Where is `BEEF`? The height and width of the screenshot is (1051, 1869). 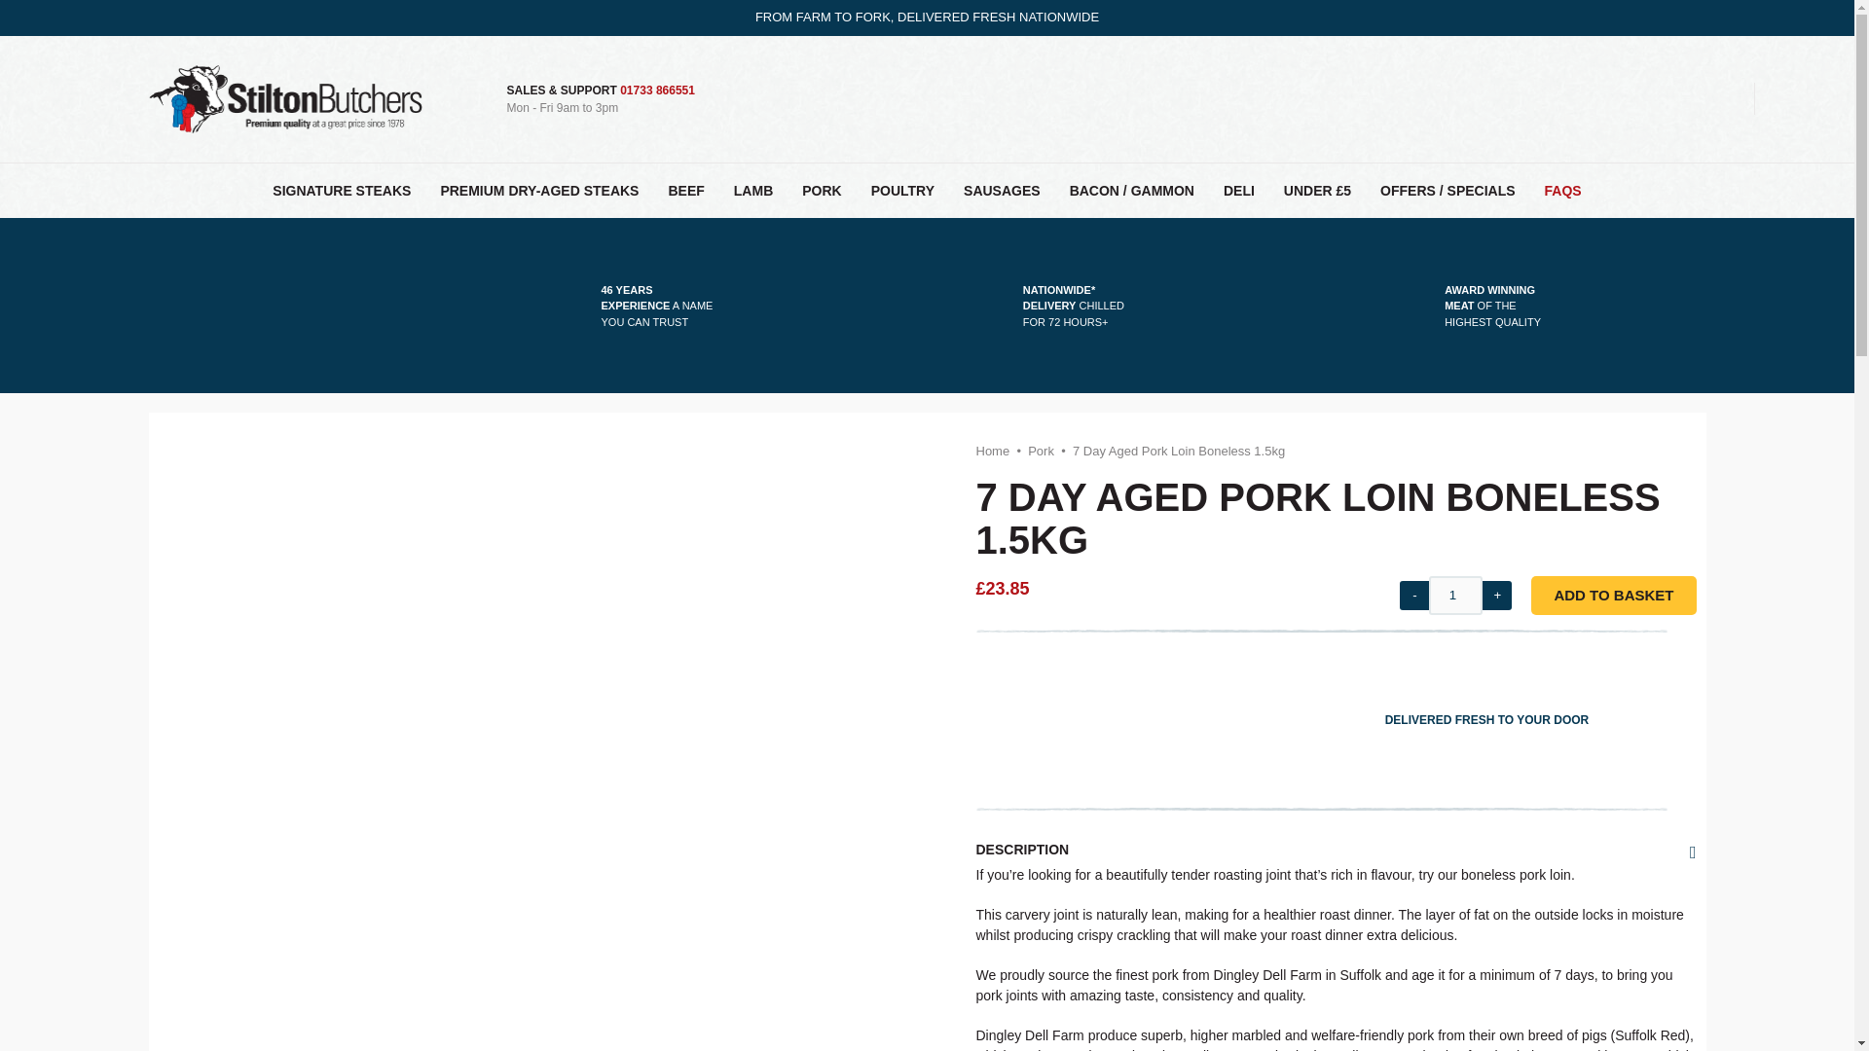 BEEF is located at coordinates (685, 191).